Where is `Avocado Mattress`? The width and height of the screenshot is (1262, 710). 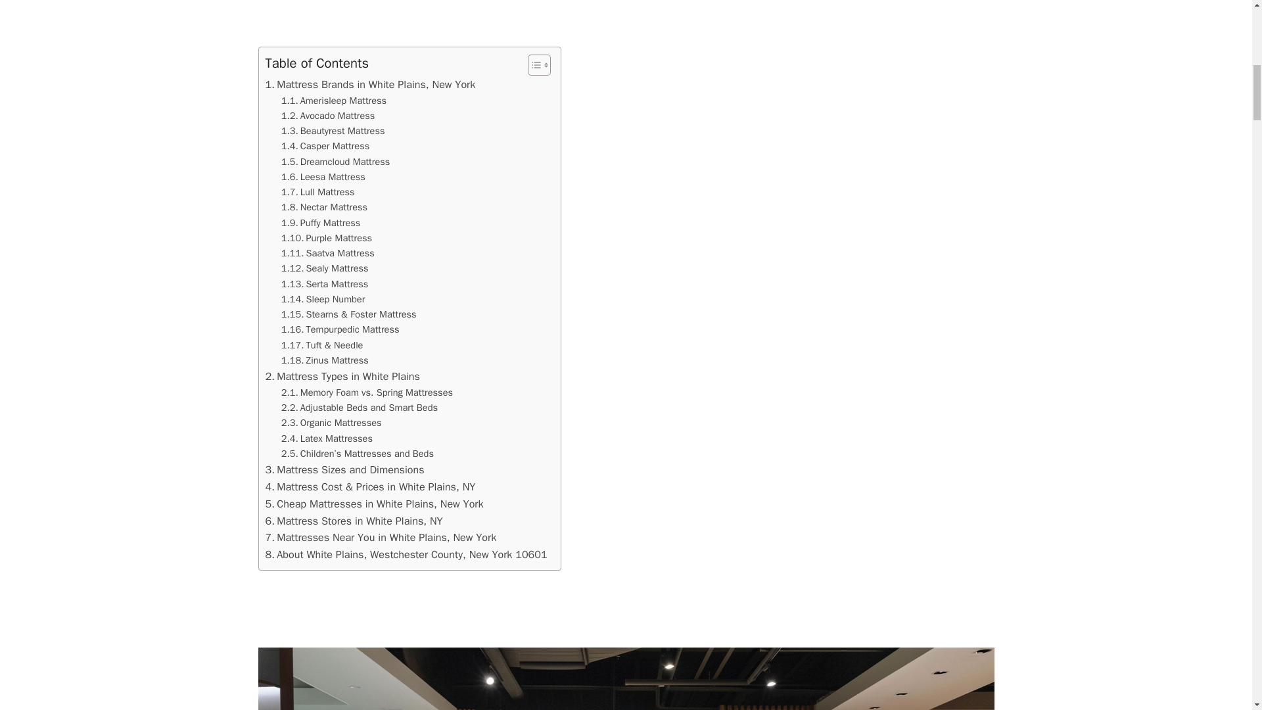
Avocado Mattress is located at coordinates (328, 116).